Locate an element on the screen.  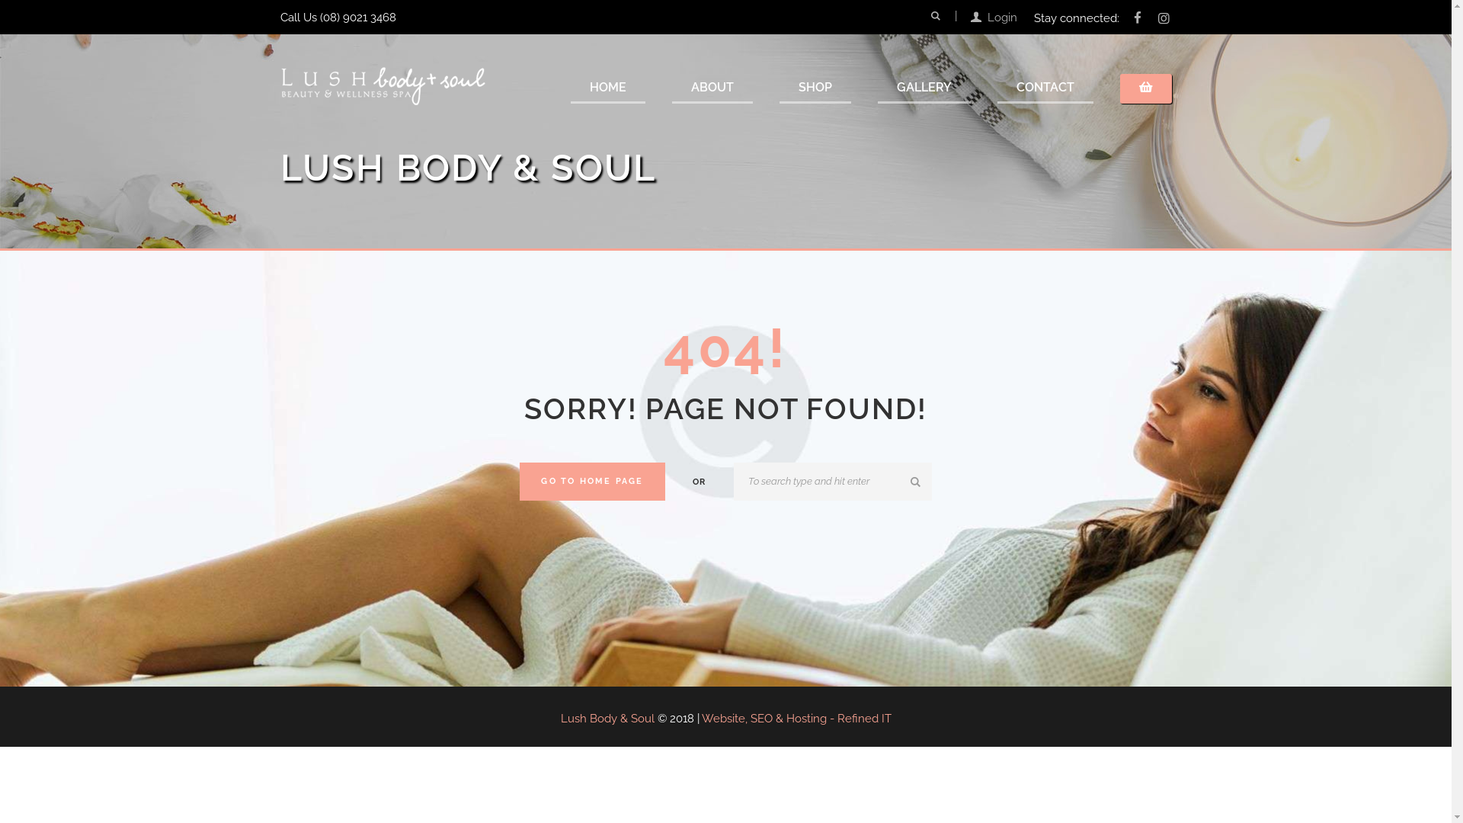
Website, SEO & Hosting - Refined IT is located at coordinates (796, 719).